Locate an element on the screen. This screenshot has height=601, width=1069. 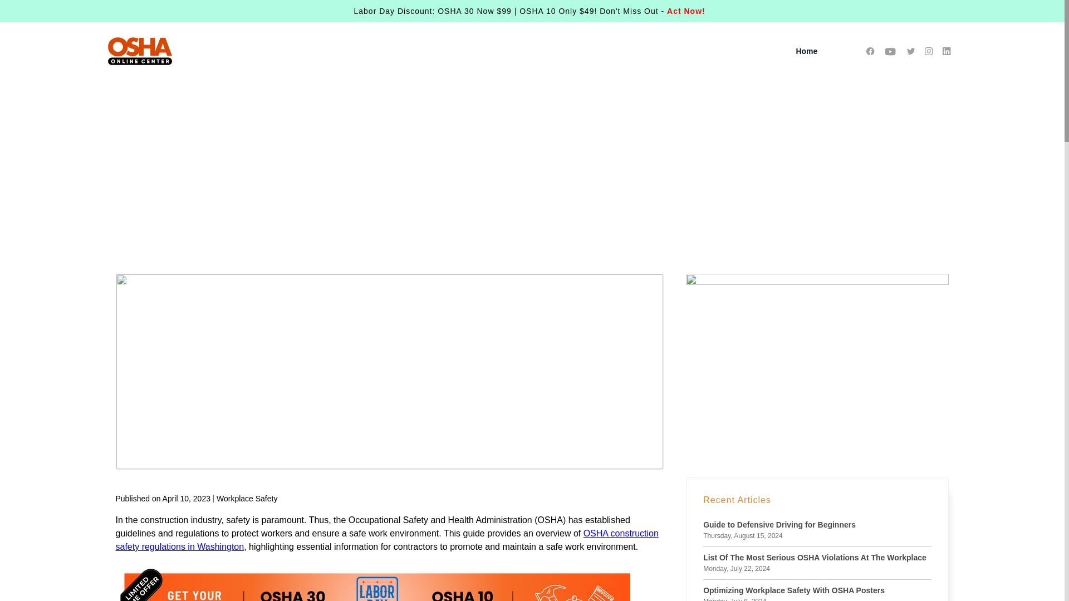
Guide to Defensive Driving for Beginners is located at coordinates (779, 525).